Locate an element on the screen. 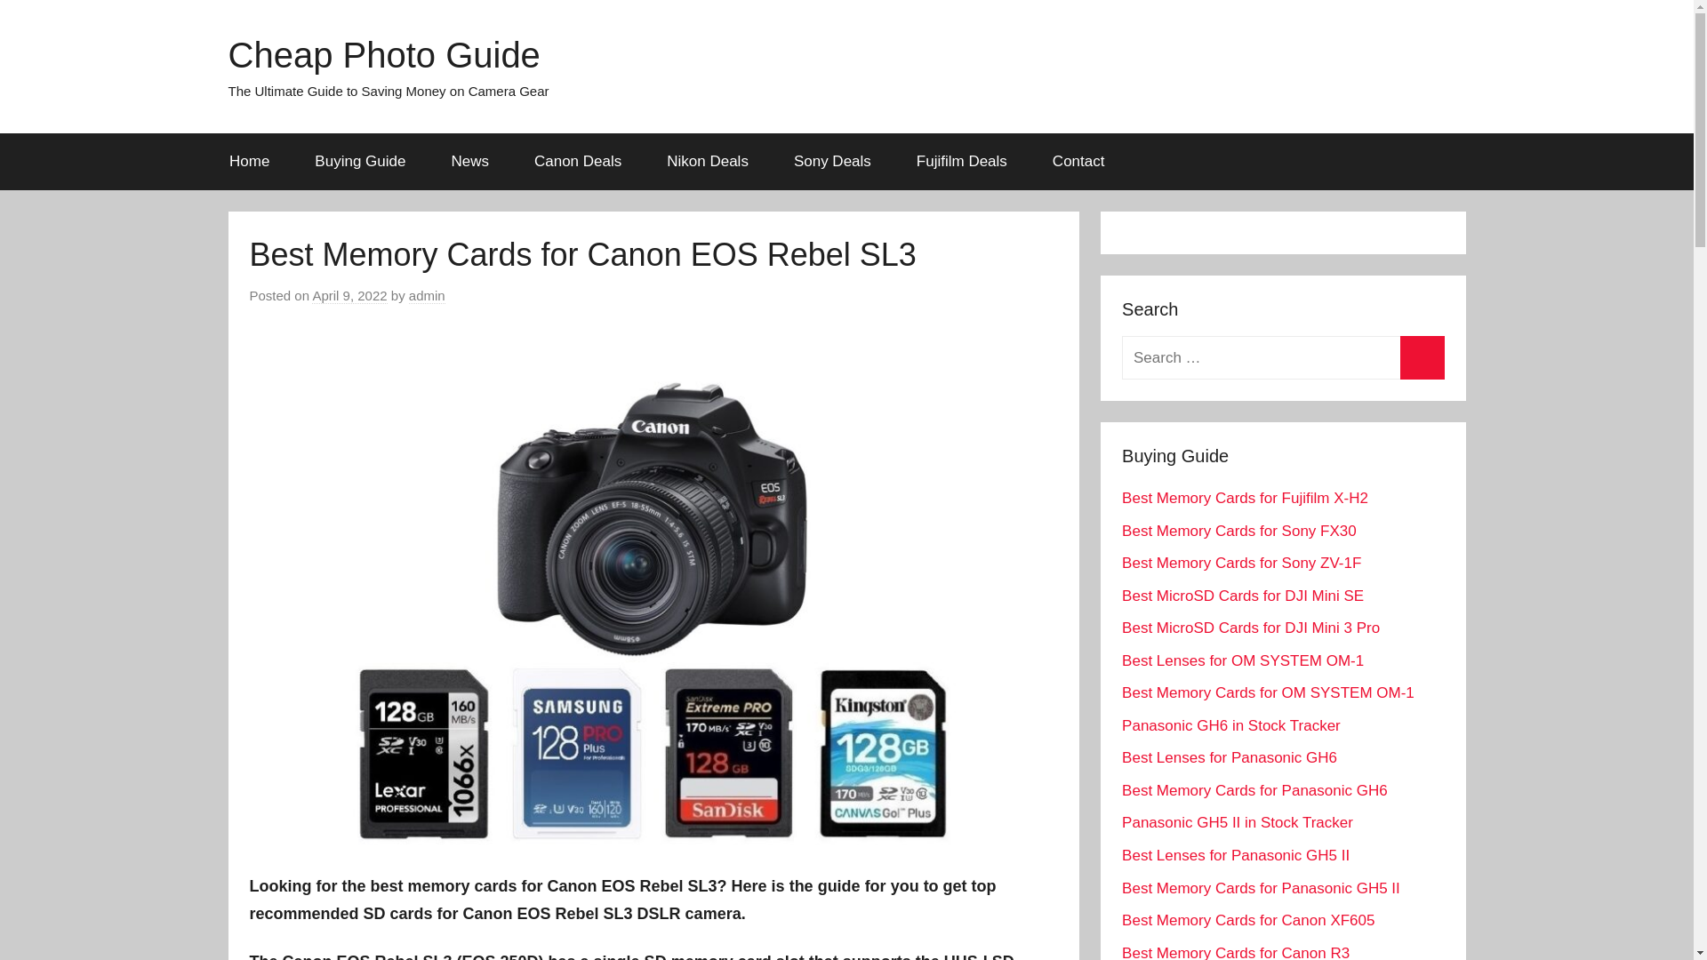 The width and height of the screenshot is (1707, 960). Nikon Deals is located at coordinates (708, 162).